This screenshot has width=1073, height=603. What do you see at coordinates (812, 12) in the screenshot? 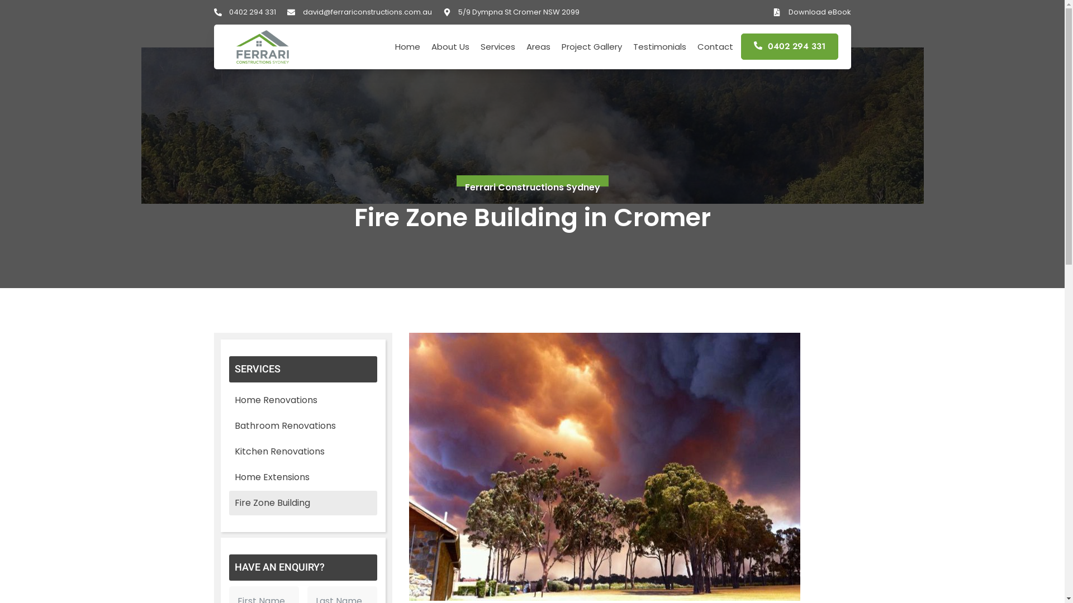
I see `Download eBook` at bounding box center [812, 12].